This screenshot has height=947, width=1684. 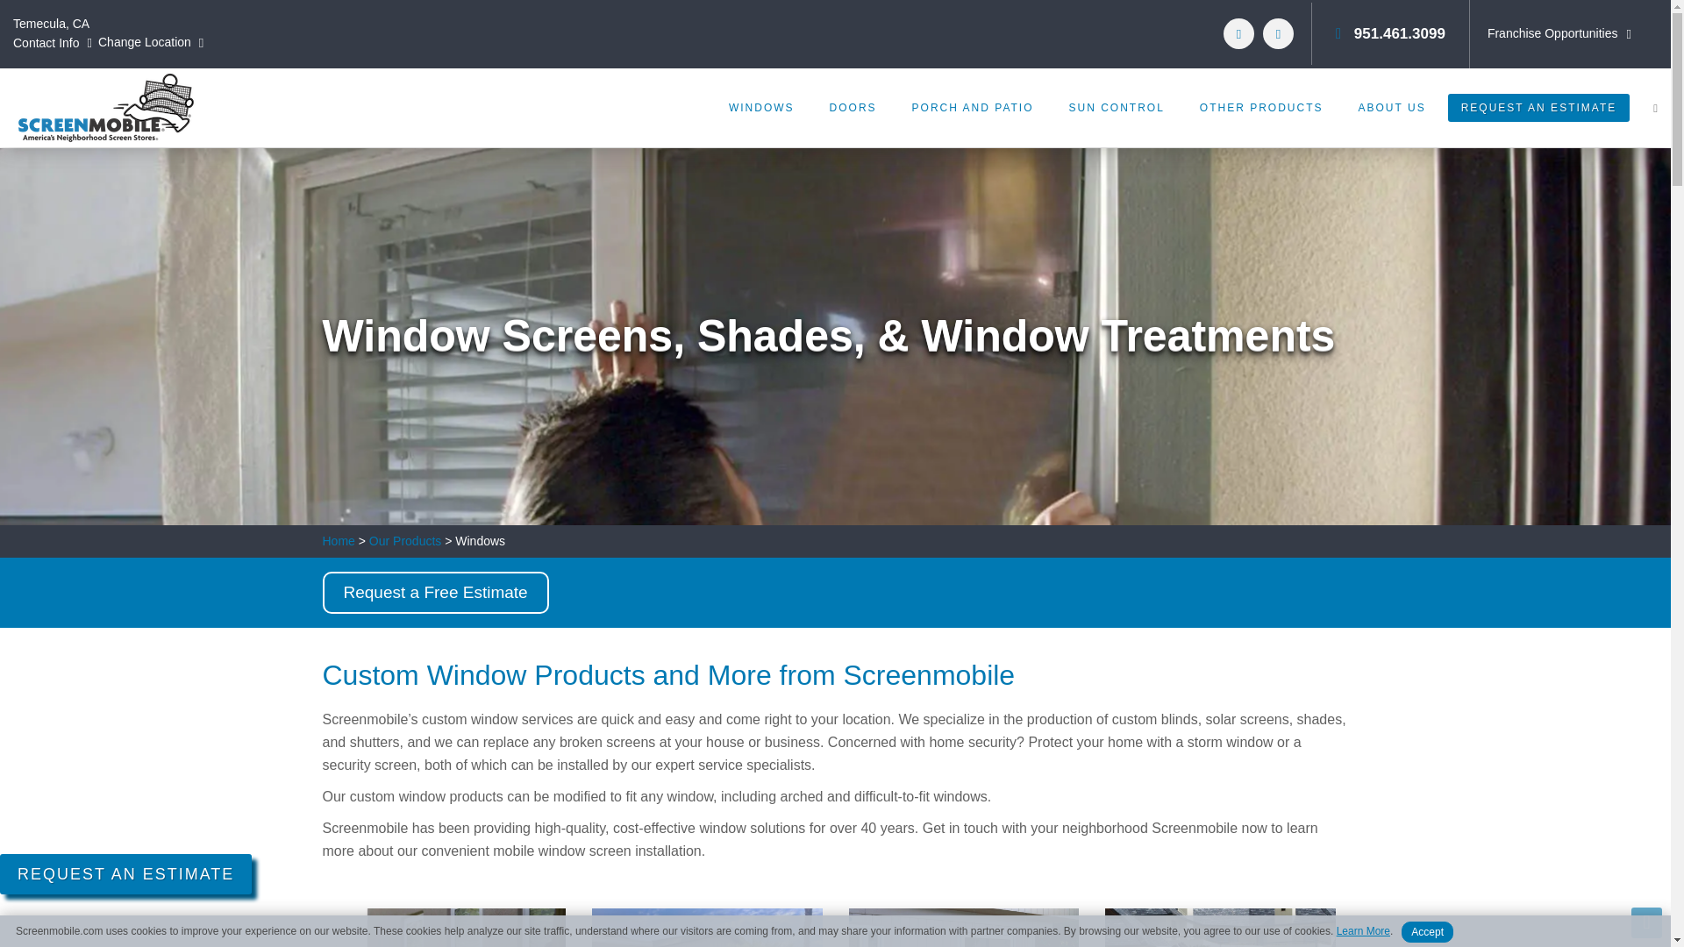 I want to click on DOORS, so click(x=853, y=107).